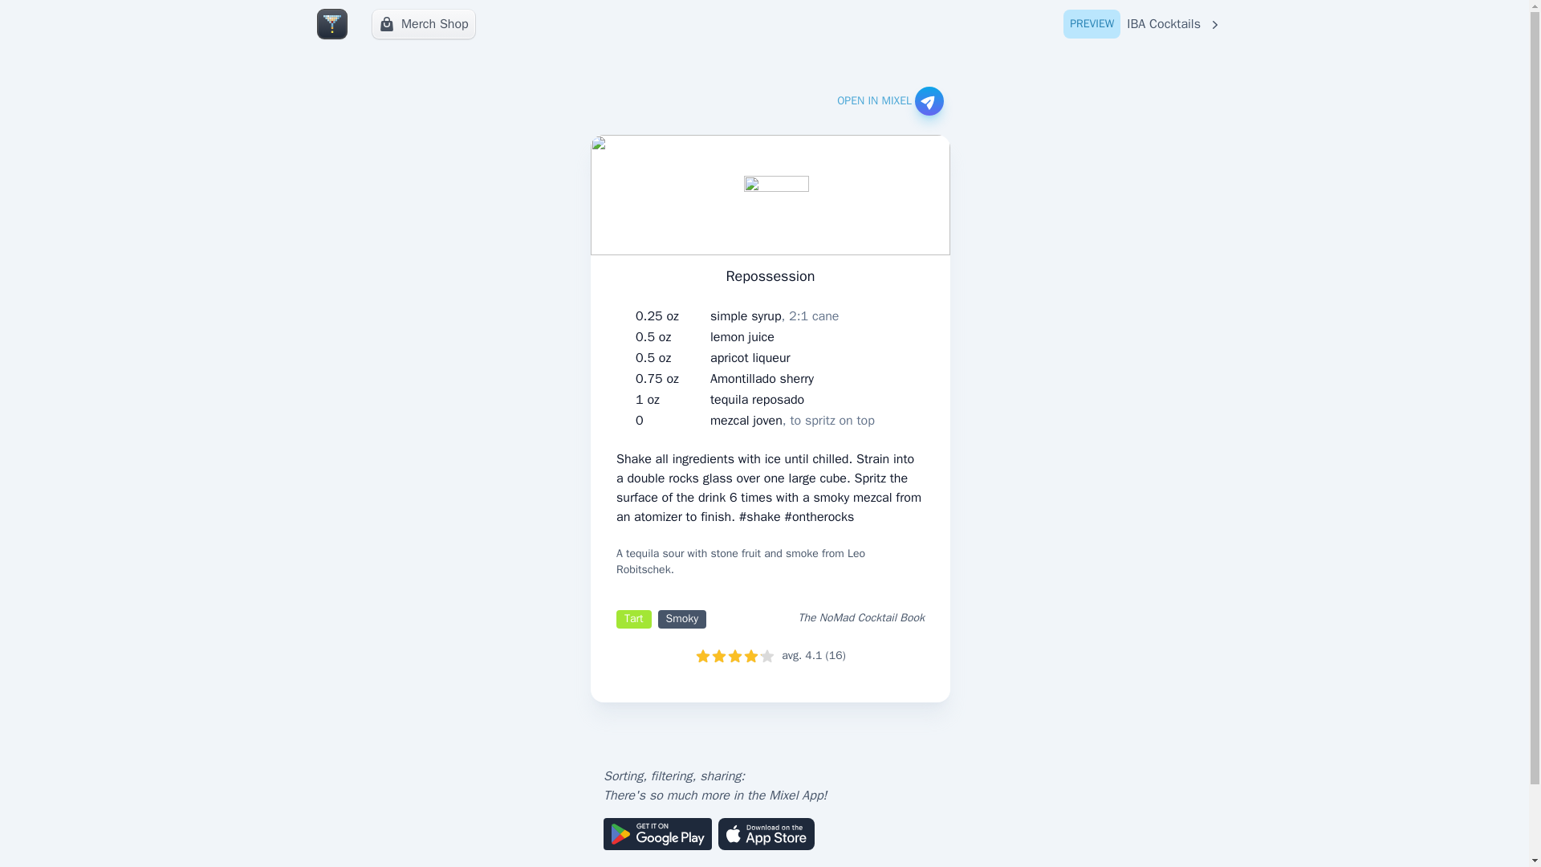 The height and width of the screenshot is (867, 1541). What do you see at coordinates (750, 358) in the screenshot?
I see `OPEN IN MIXEL` at bounding box center [750, 358].